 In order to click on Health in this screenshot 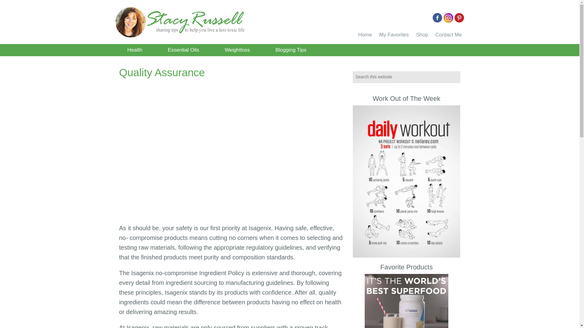, I will do `click(134, 50)`.